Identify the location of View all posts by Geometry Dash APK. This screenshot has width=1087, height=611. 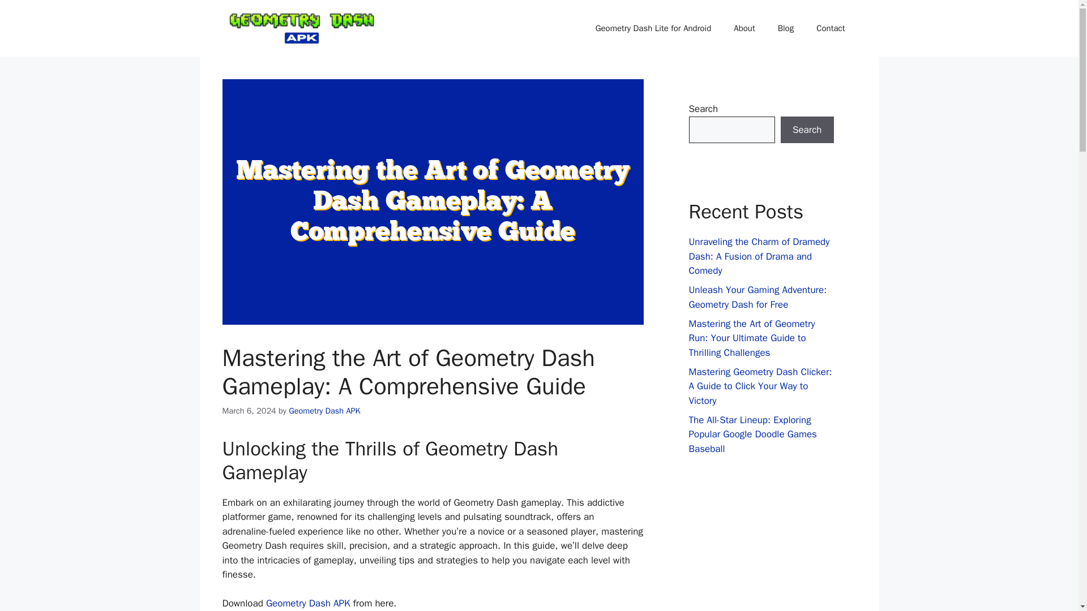
(324, 411).